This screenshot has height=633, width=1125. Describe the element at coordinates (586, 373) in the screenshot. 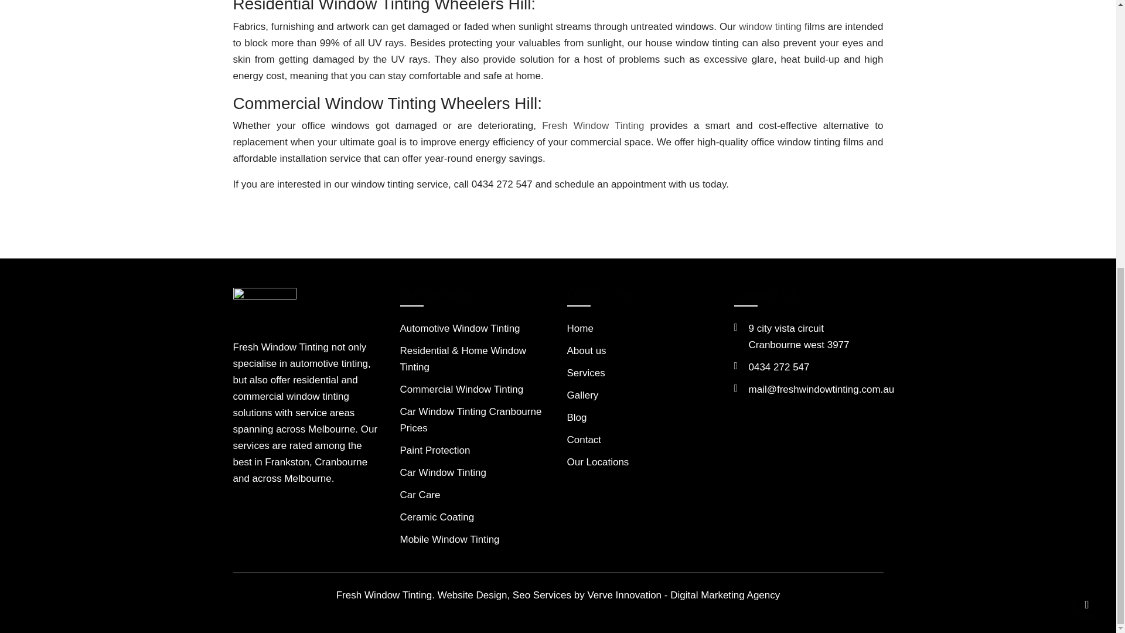

I see `Gallery` at that location.